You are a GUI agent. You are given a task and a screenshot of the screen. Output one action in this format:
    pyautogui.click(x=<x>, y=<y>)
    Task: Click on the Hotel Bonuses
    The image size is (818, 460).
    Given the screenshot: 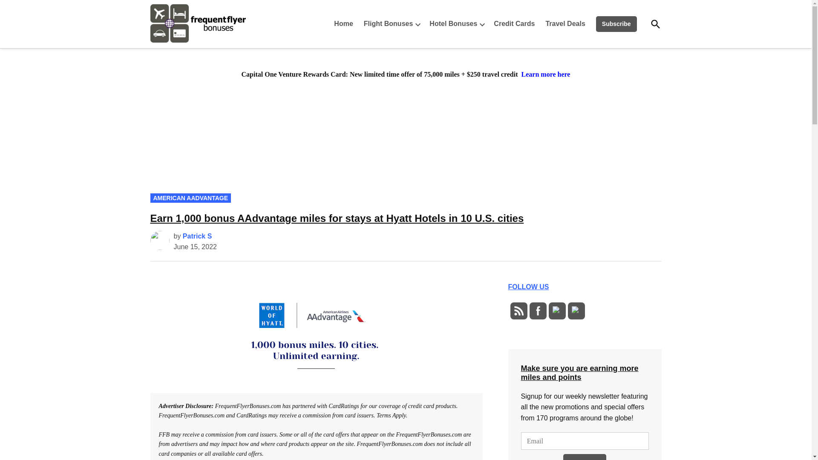 What is the action you would take?
    pyautogui.click(x=451, y=24)
    